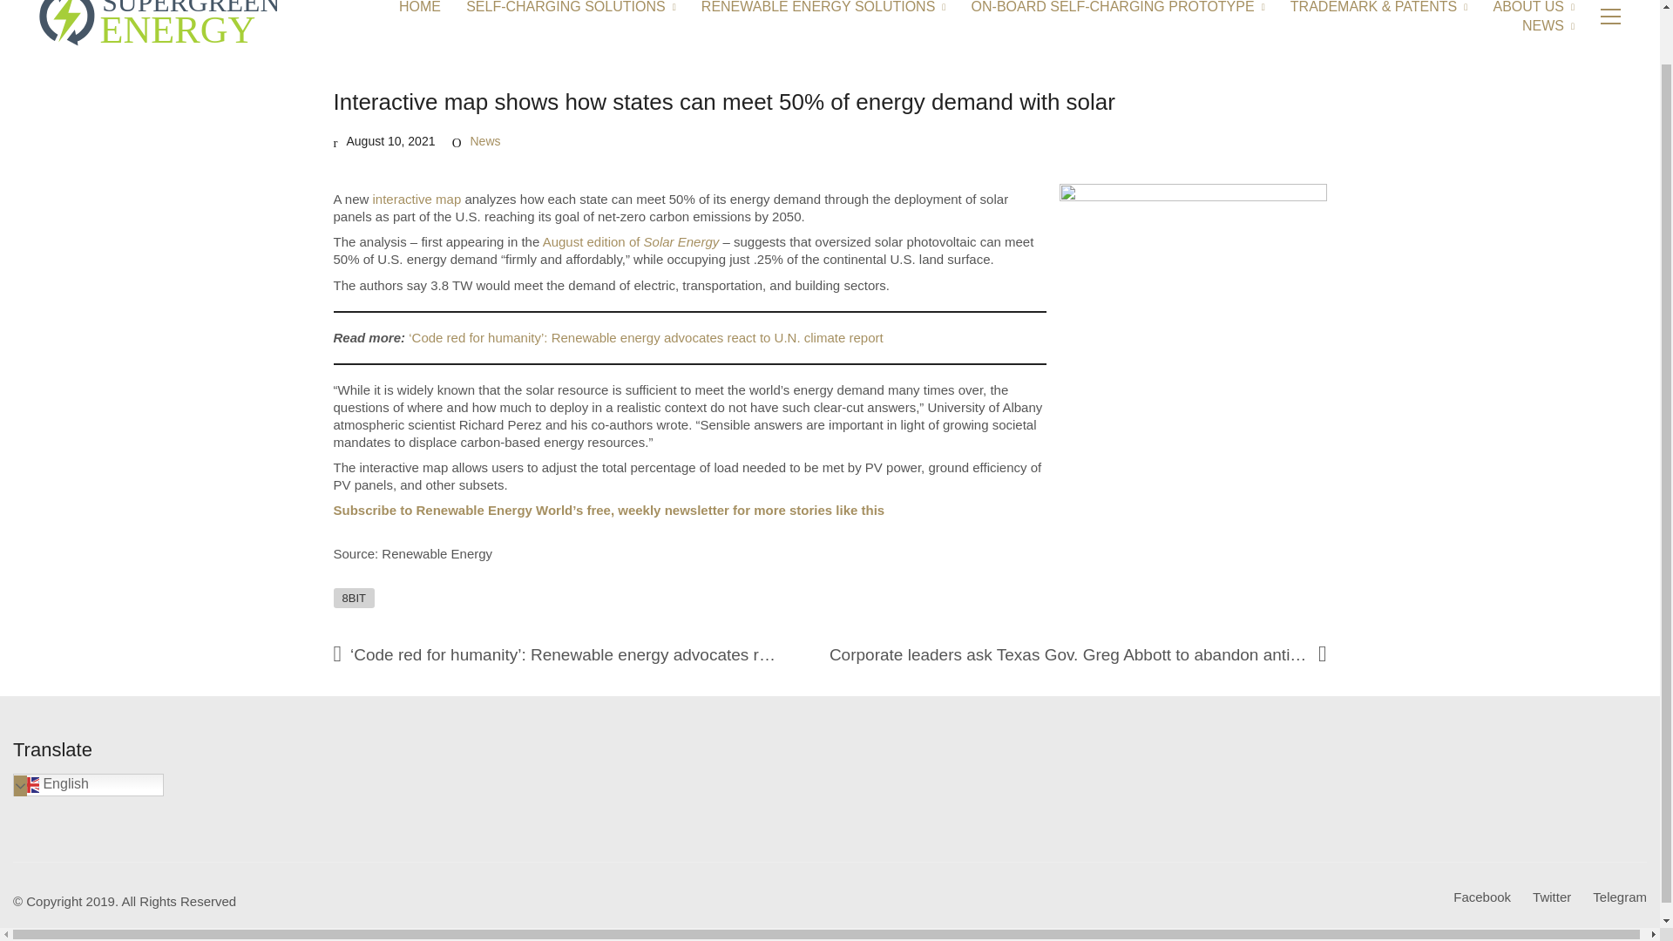  What do you see at coordinates (1619, 897) in the screenshot?
I see `Telegram` at bounding box center [1619, 897].